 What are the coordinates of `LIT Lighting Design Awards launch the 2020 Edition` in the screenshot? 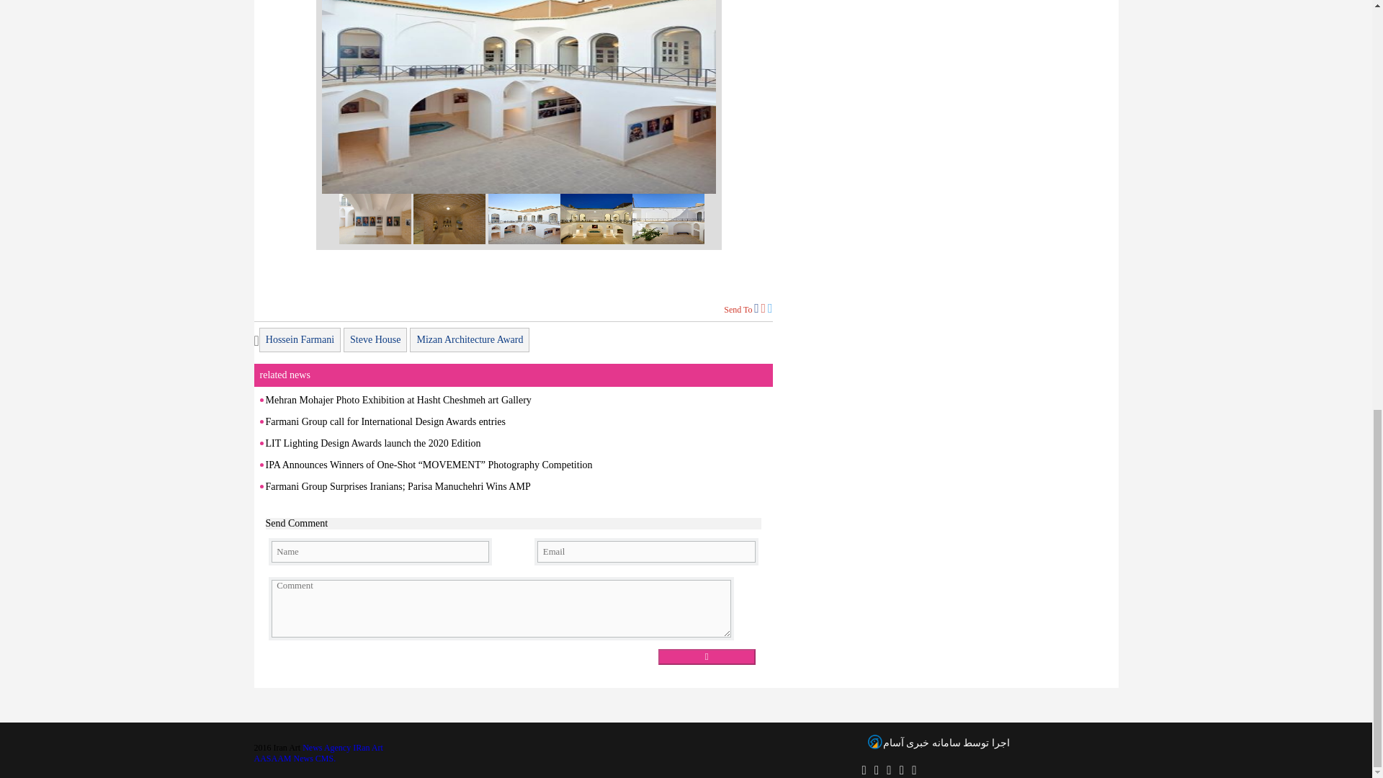 It's located at (372, 444).